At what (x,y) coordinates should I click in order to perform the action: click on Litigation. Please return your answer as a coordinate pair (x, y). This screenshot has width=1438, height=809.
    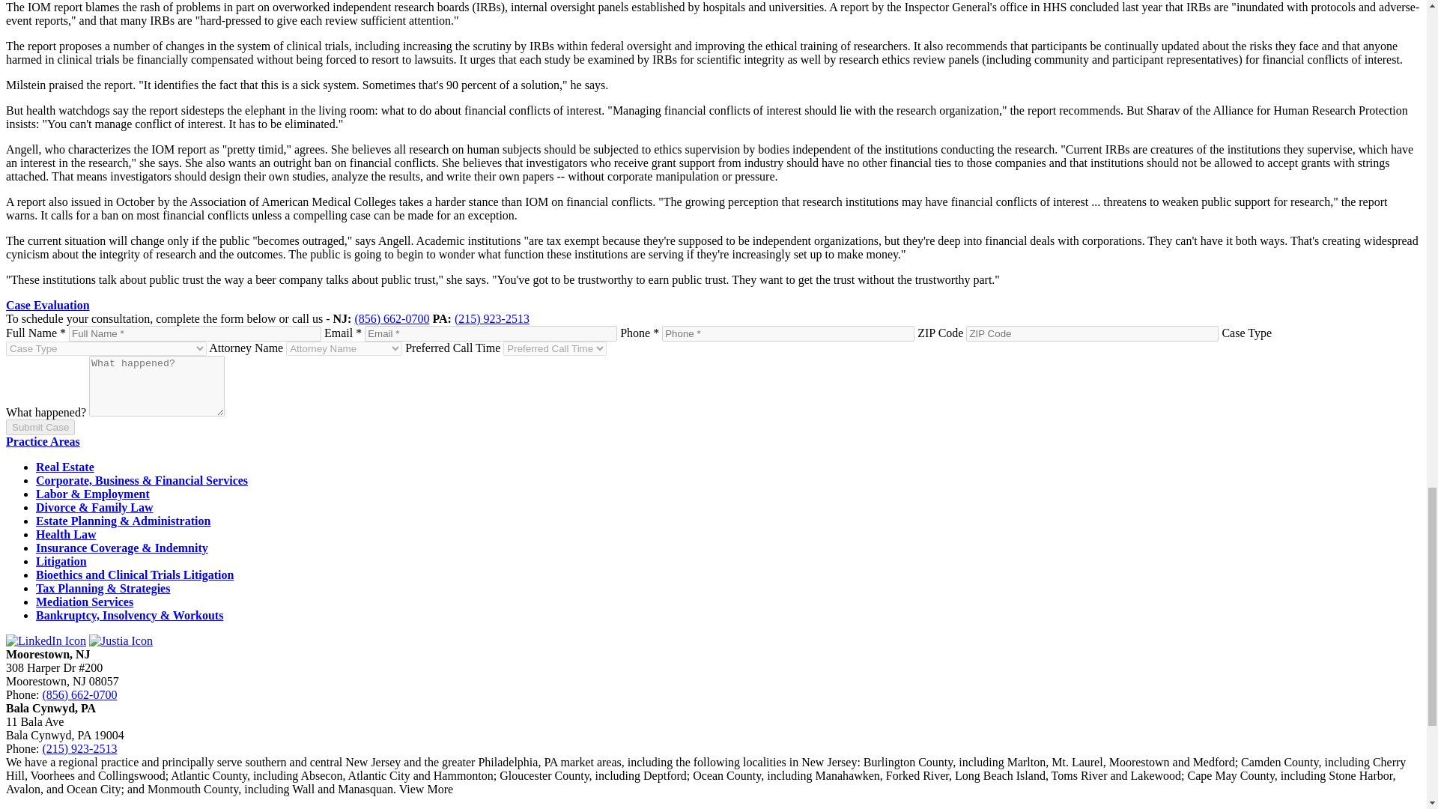
    Looking at the image, I should click on (61, 561).